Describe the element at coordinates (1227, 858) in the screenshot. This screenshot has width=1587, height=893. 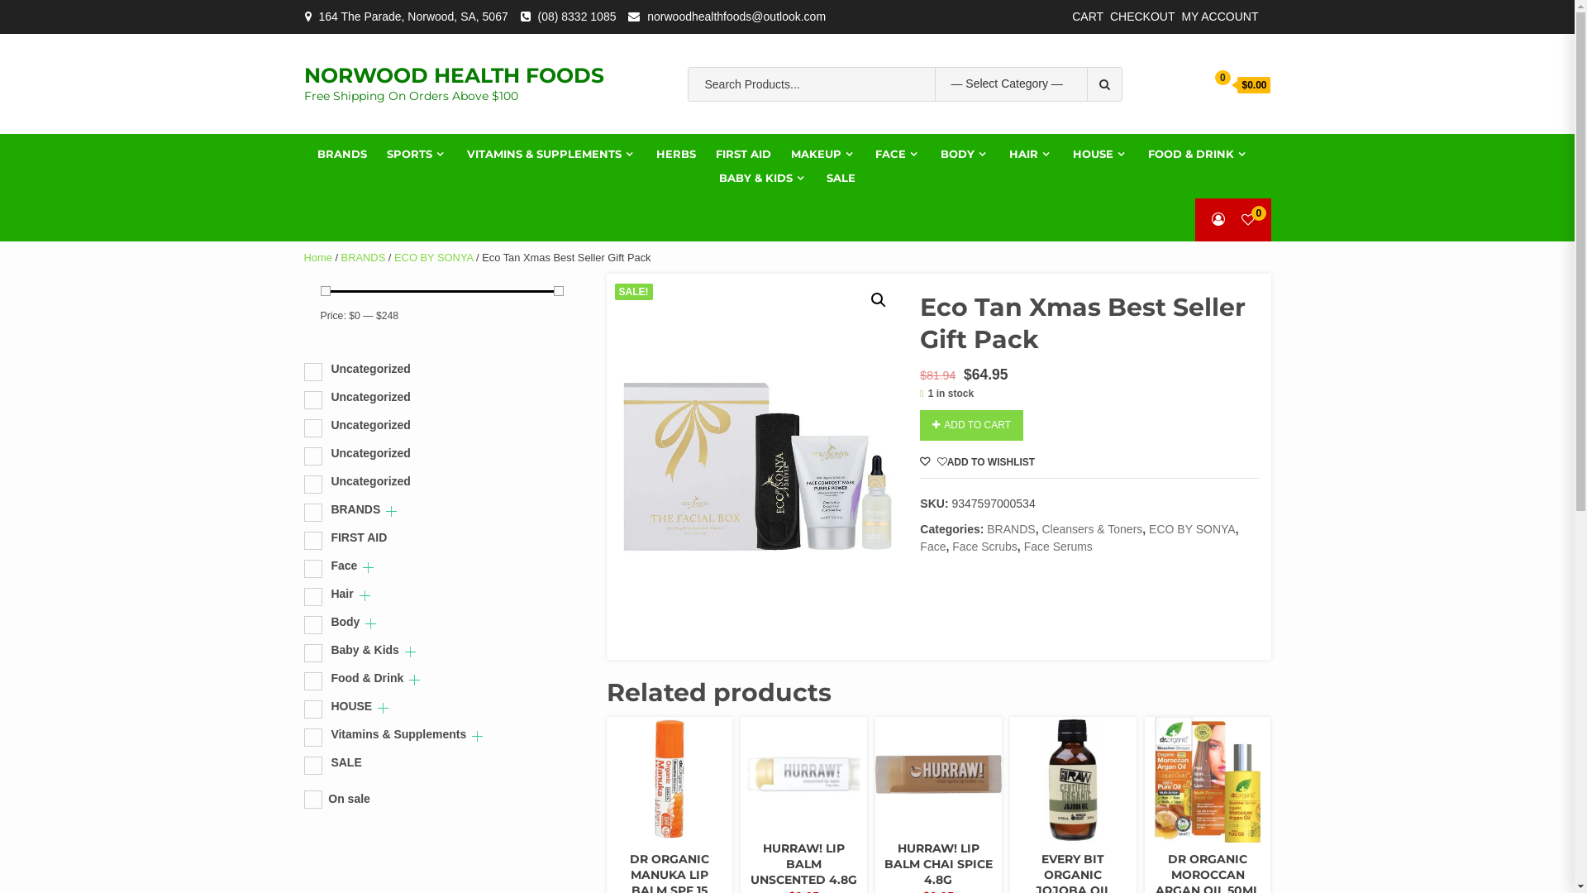
I see `BRANDS` at that location.